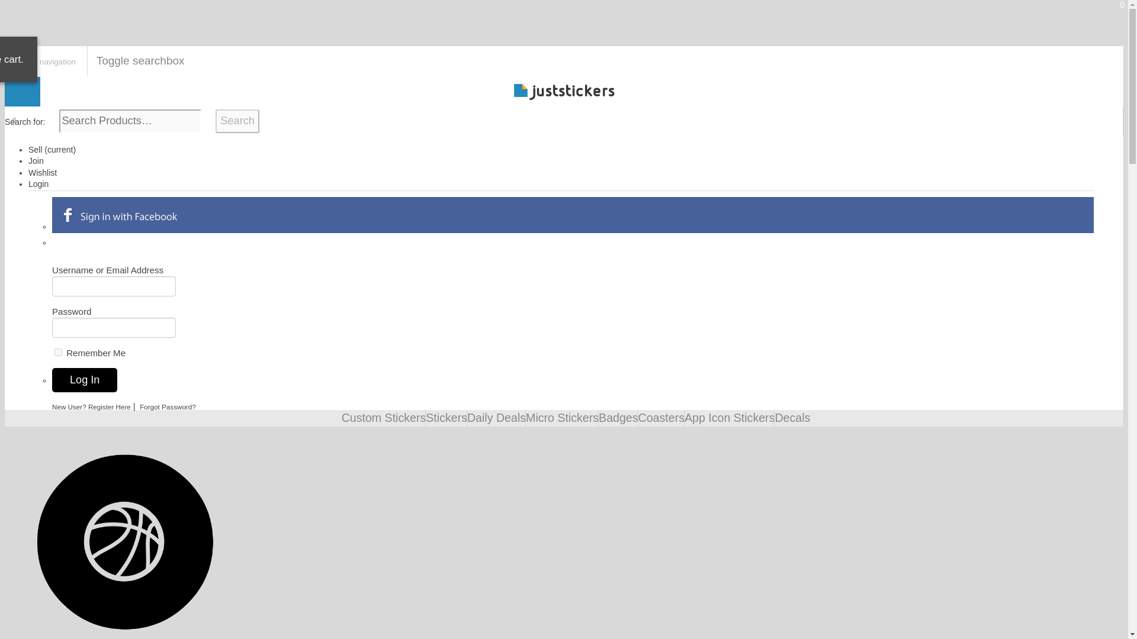 This screenshot has height=639, width=1137. Describe the element at coordinates (384, 418) in the screenshot. I see `Custom Stickers` at that location.